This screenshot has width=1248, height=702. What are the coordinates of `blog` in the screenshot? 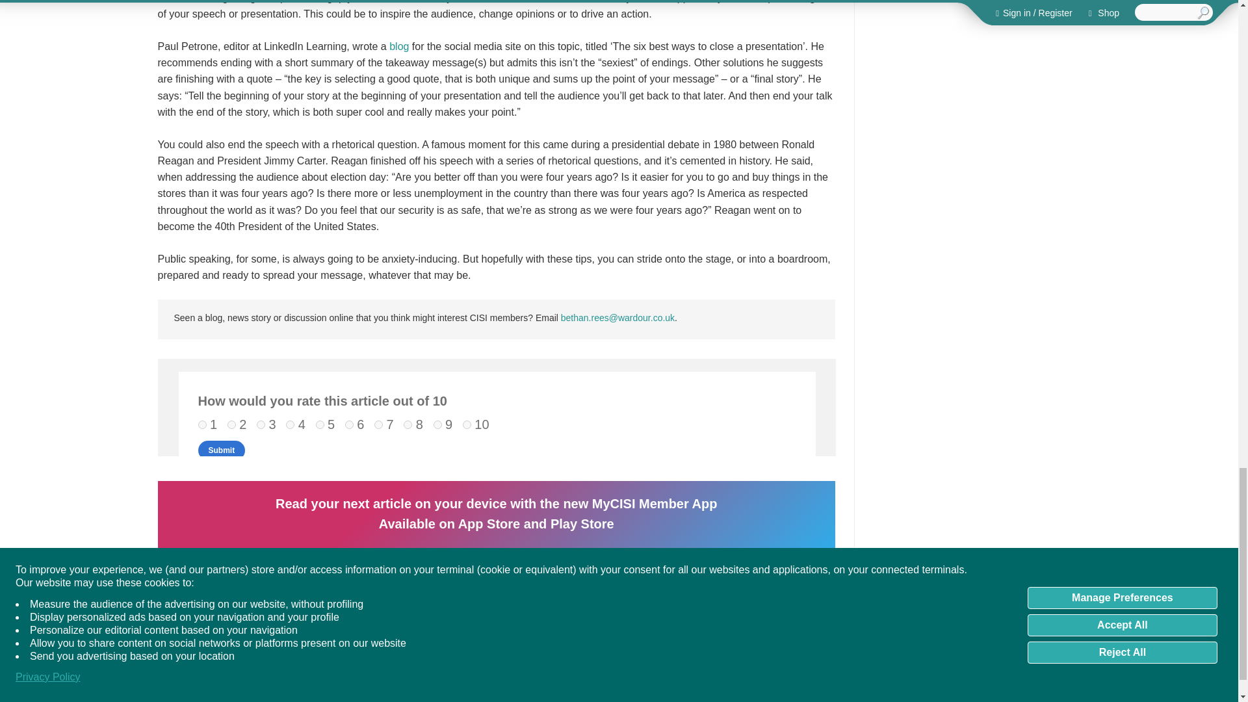 It's located at (399, 45).